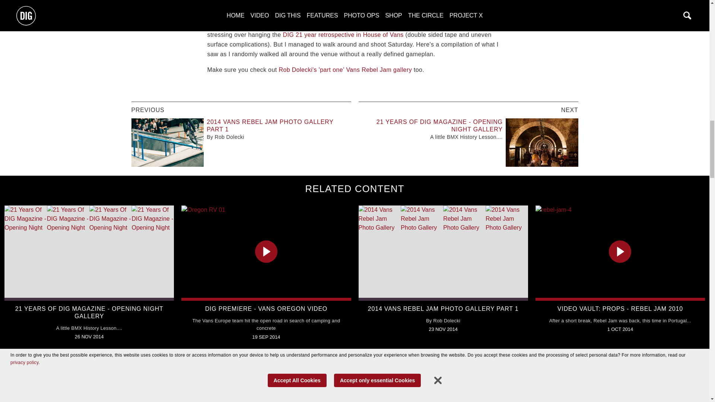 Image resolution: width=715 pixels, height=402 pixels. What do you see at coordinates (266, 309) in the screenshot?
I see `DIG PREMIERE - VANS OREGON VIDEO` at bounding box center [266, 309].